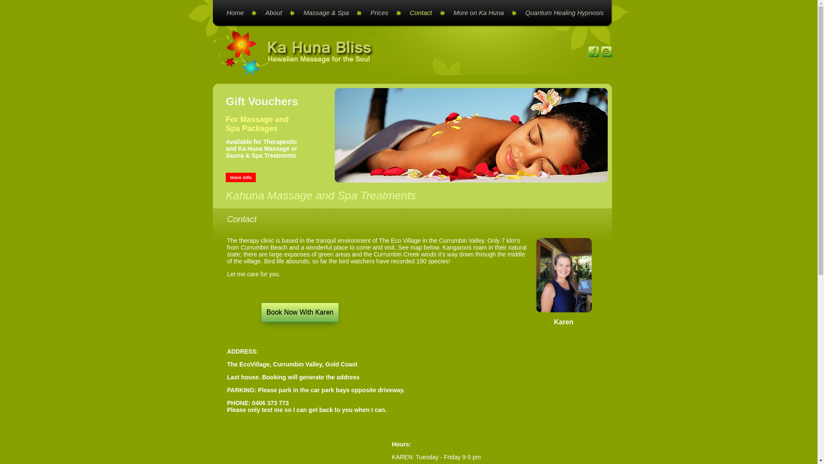 This screenshot has width=824, height=464. What do you see at coordinates (241, 177) in the screenshot?
I see `more info` at bounding box center [241, 177].